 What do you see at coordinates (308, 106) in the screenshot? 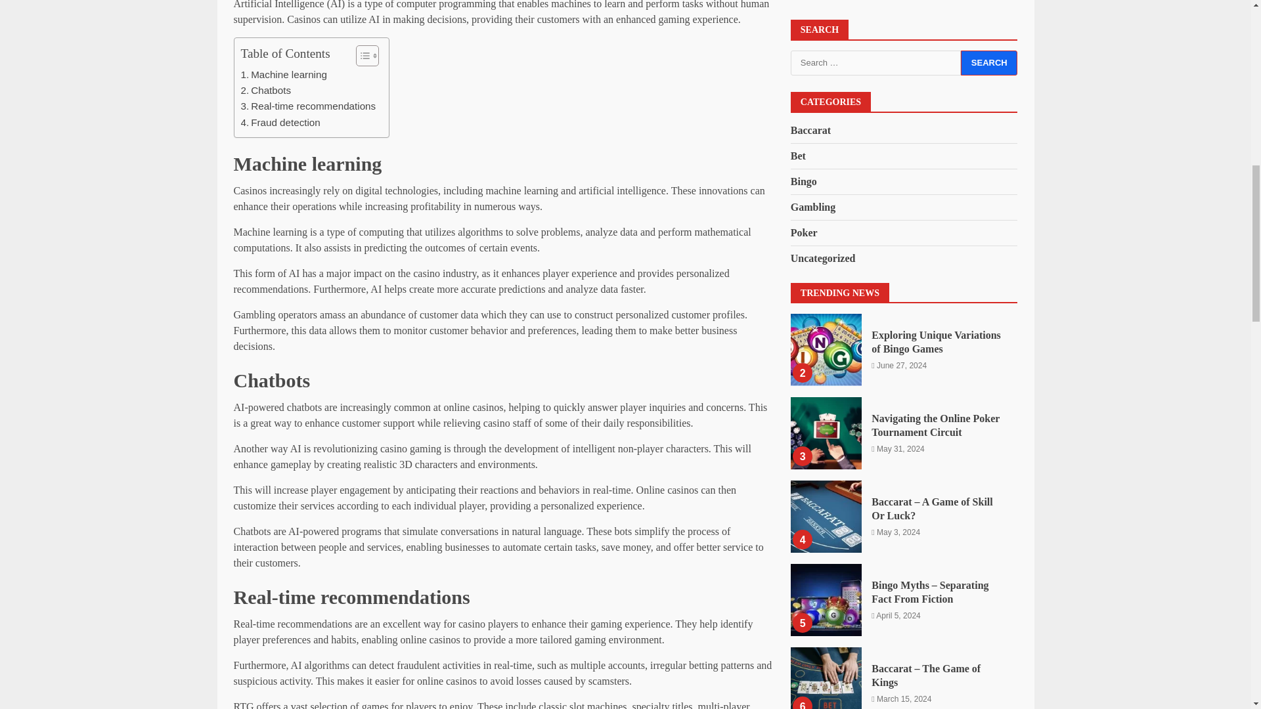
I see `Real-time recommendations` at bounding box center [308, 106].